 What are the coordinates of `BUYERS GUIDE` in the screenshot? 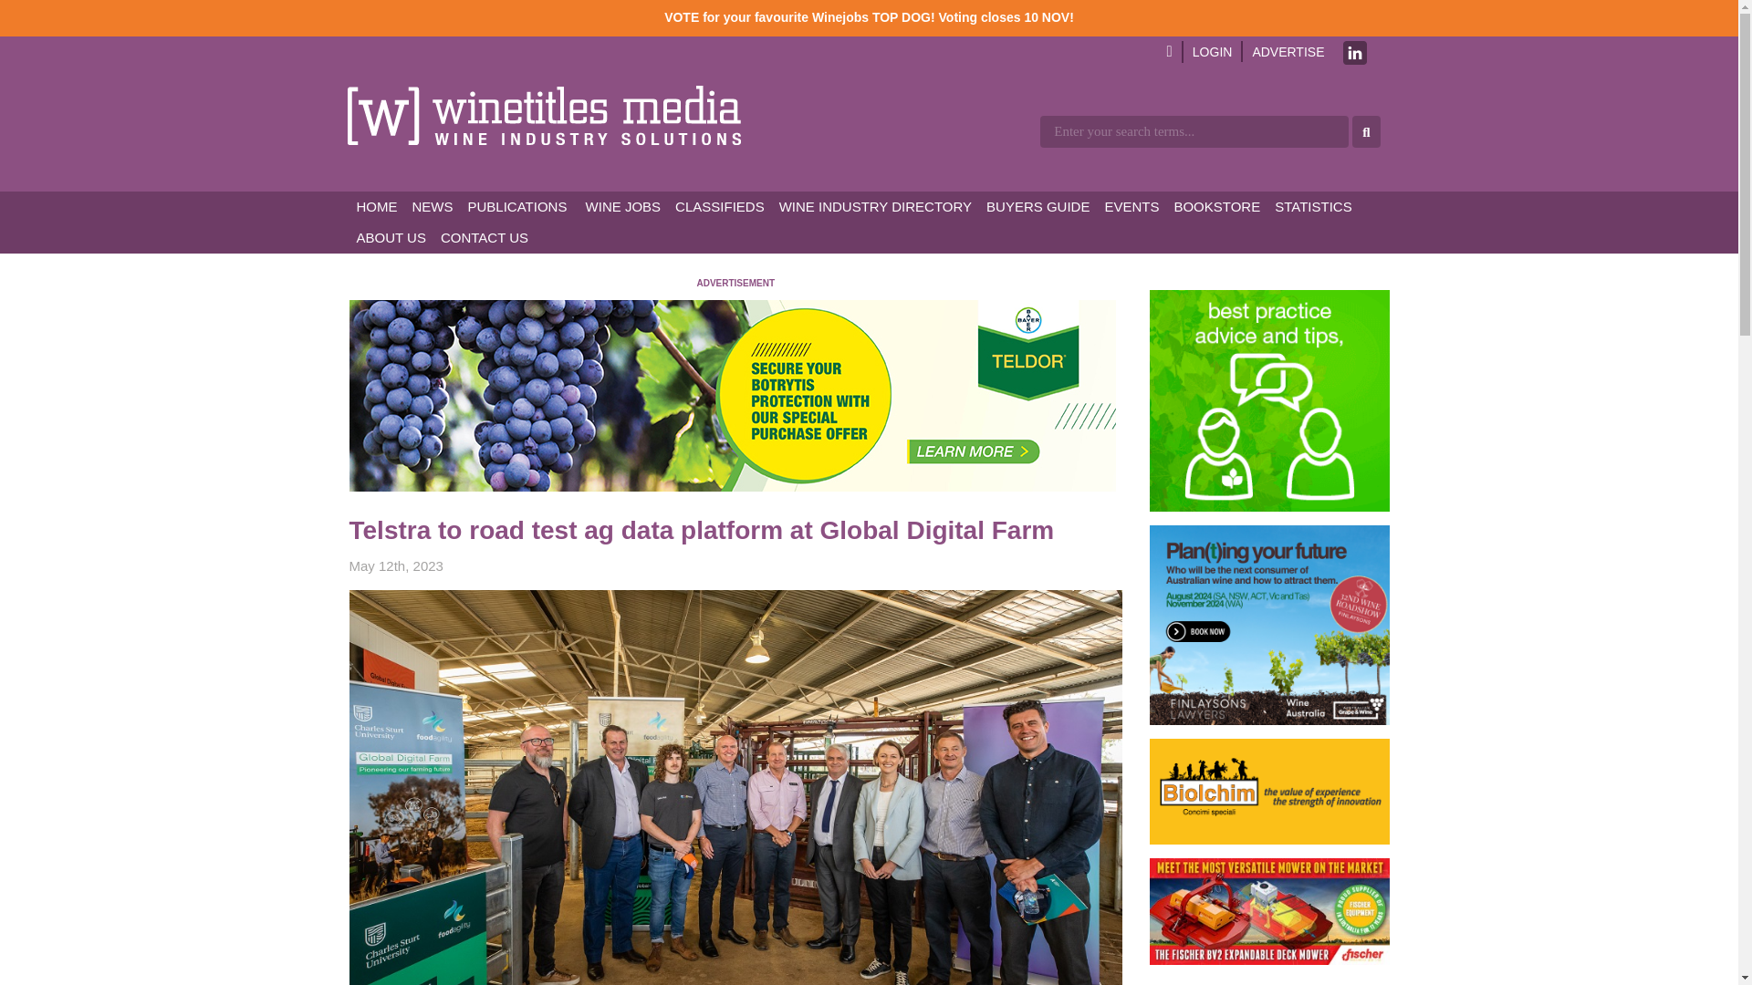 It's located at (1038, 206).